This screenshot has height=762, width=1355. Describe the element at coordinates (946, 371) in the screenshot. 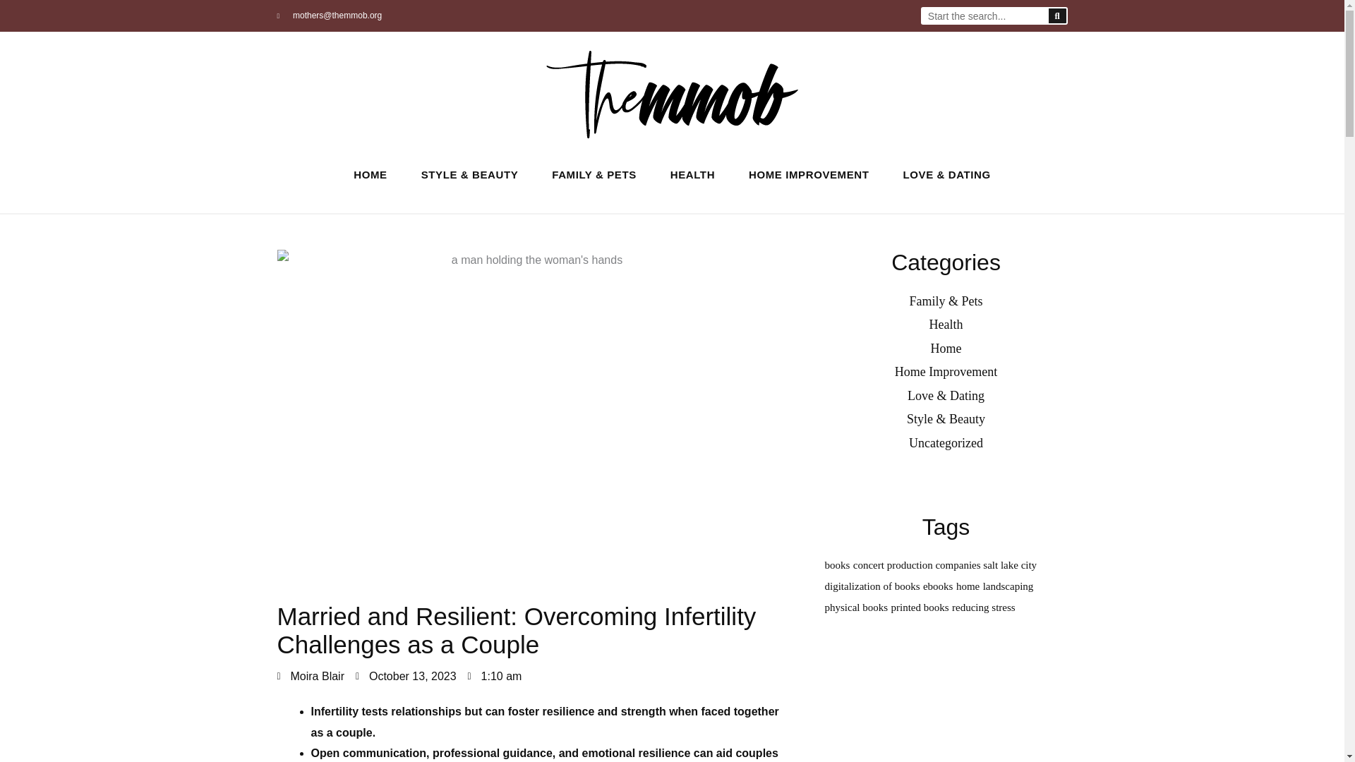

I see `Home Improvement` at that location.